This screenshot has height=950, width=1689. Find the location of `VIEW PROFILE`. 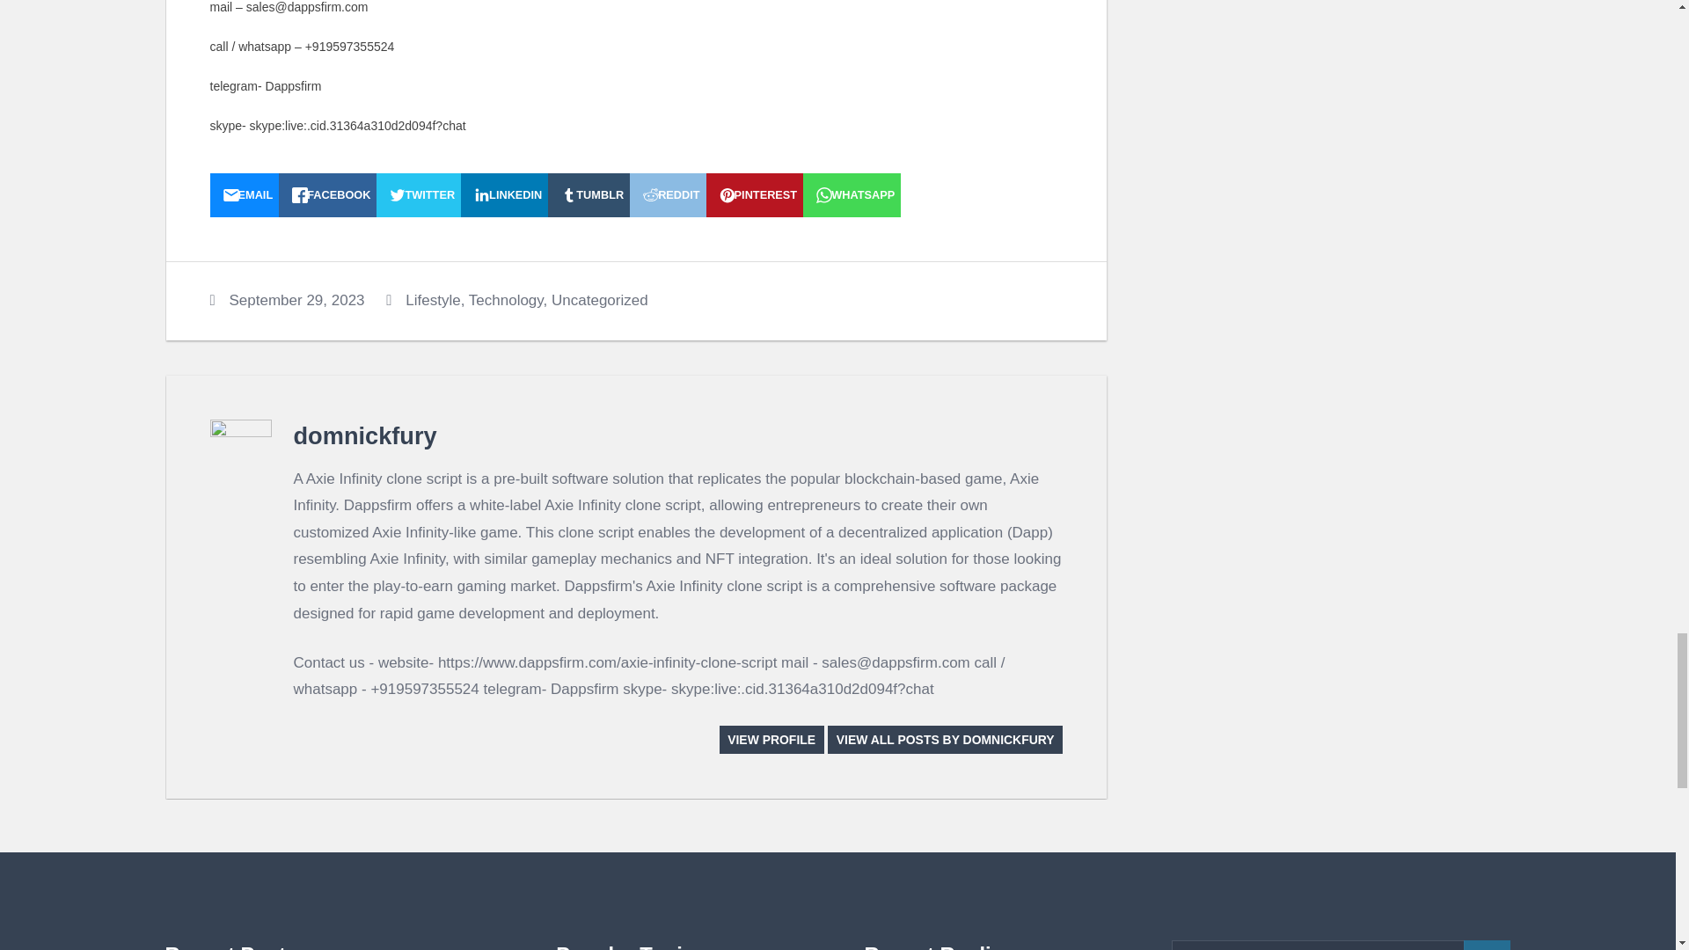

VIEW PROFILE is located at coordinates (771, 739).